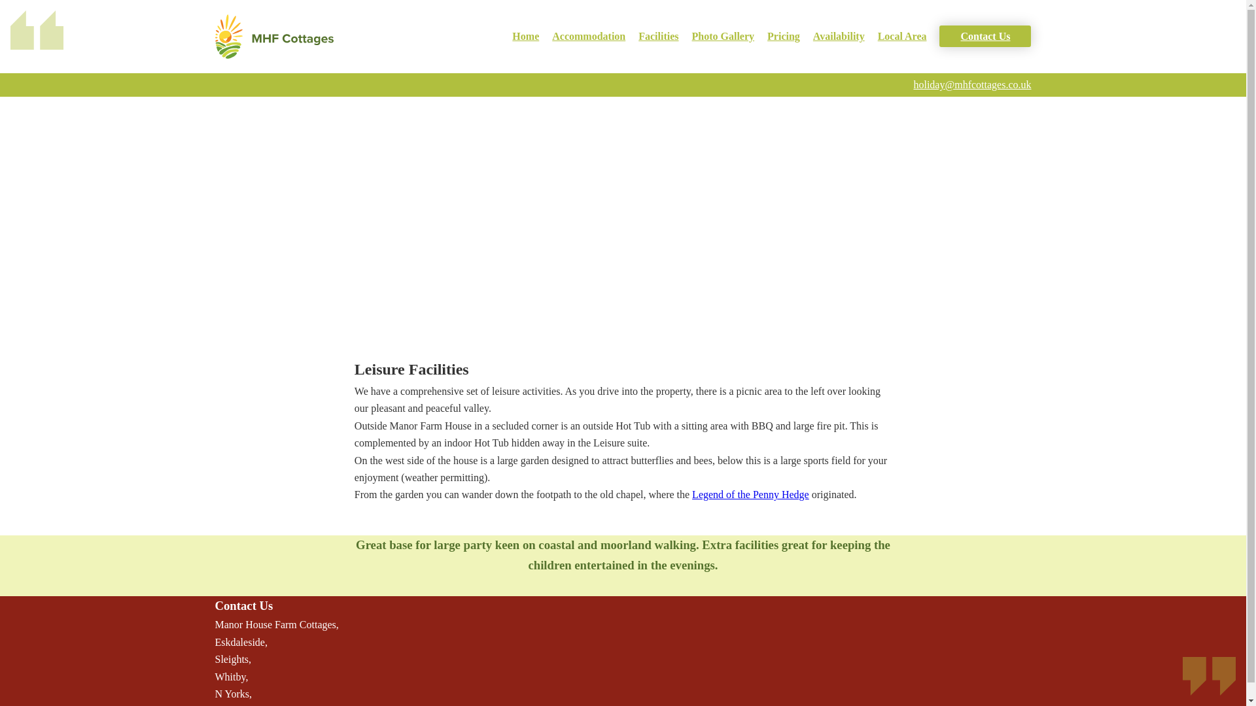 This screenshot has width=1256, height=706. I want to click on Facilities, so click(658, 36).